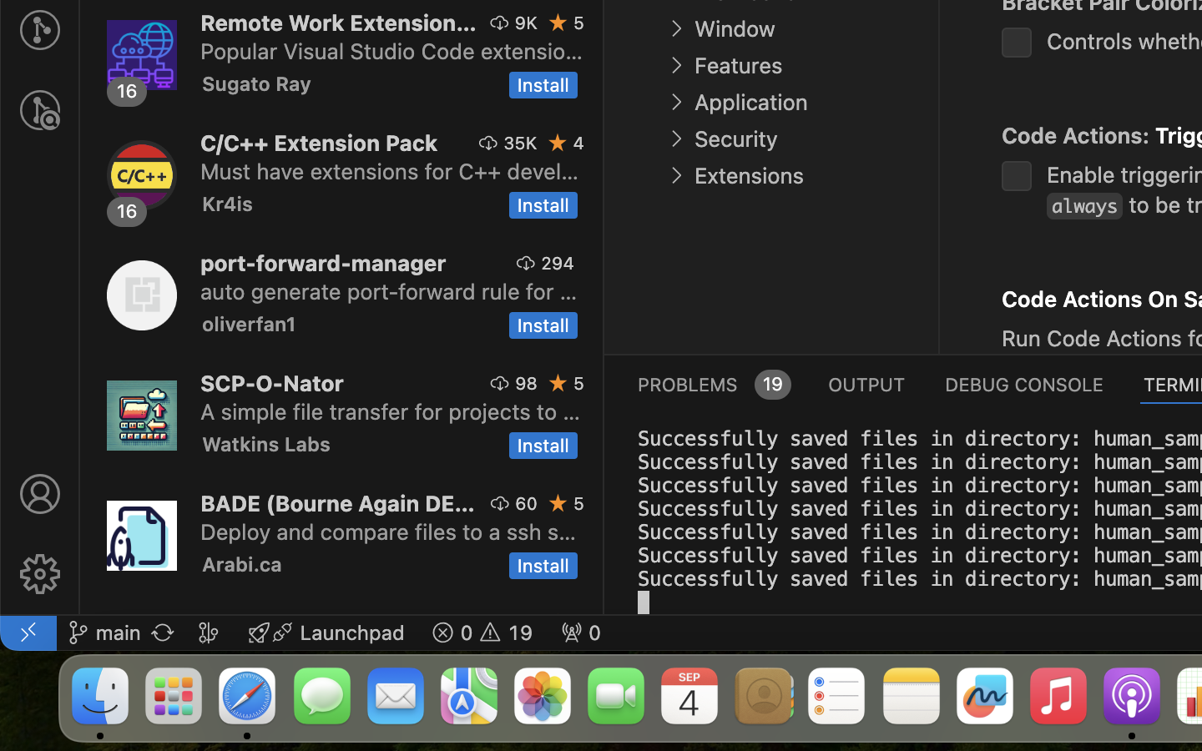 Image resolution: width=1202 pixels, height=751 pixels. I want to click on always, so click(1085, 207).